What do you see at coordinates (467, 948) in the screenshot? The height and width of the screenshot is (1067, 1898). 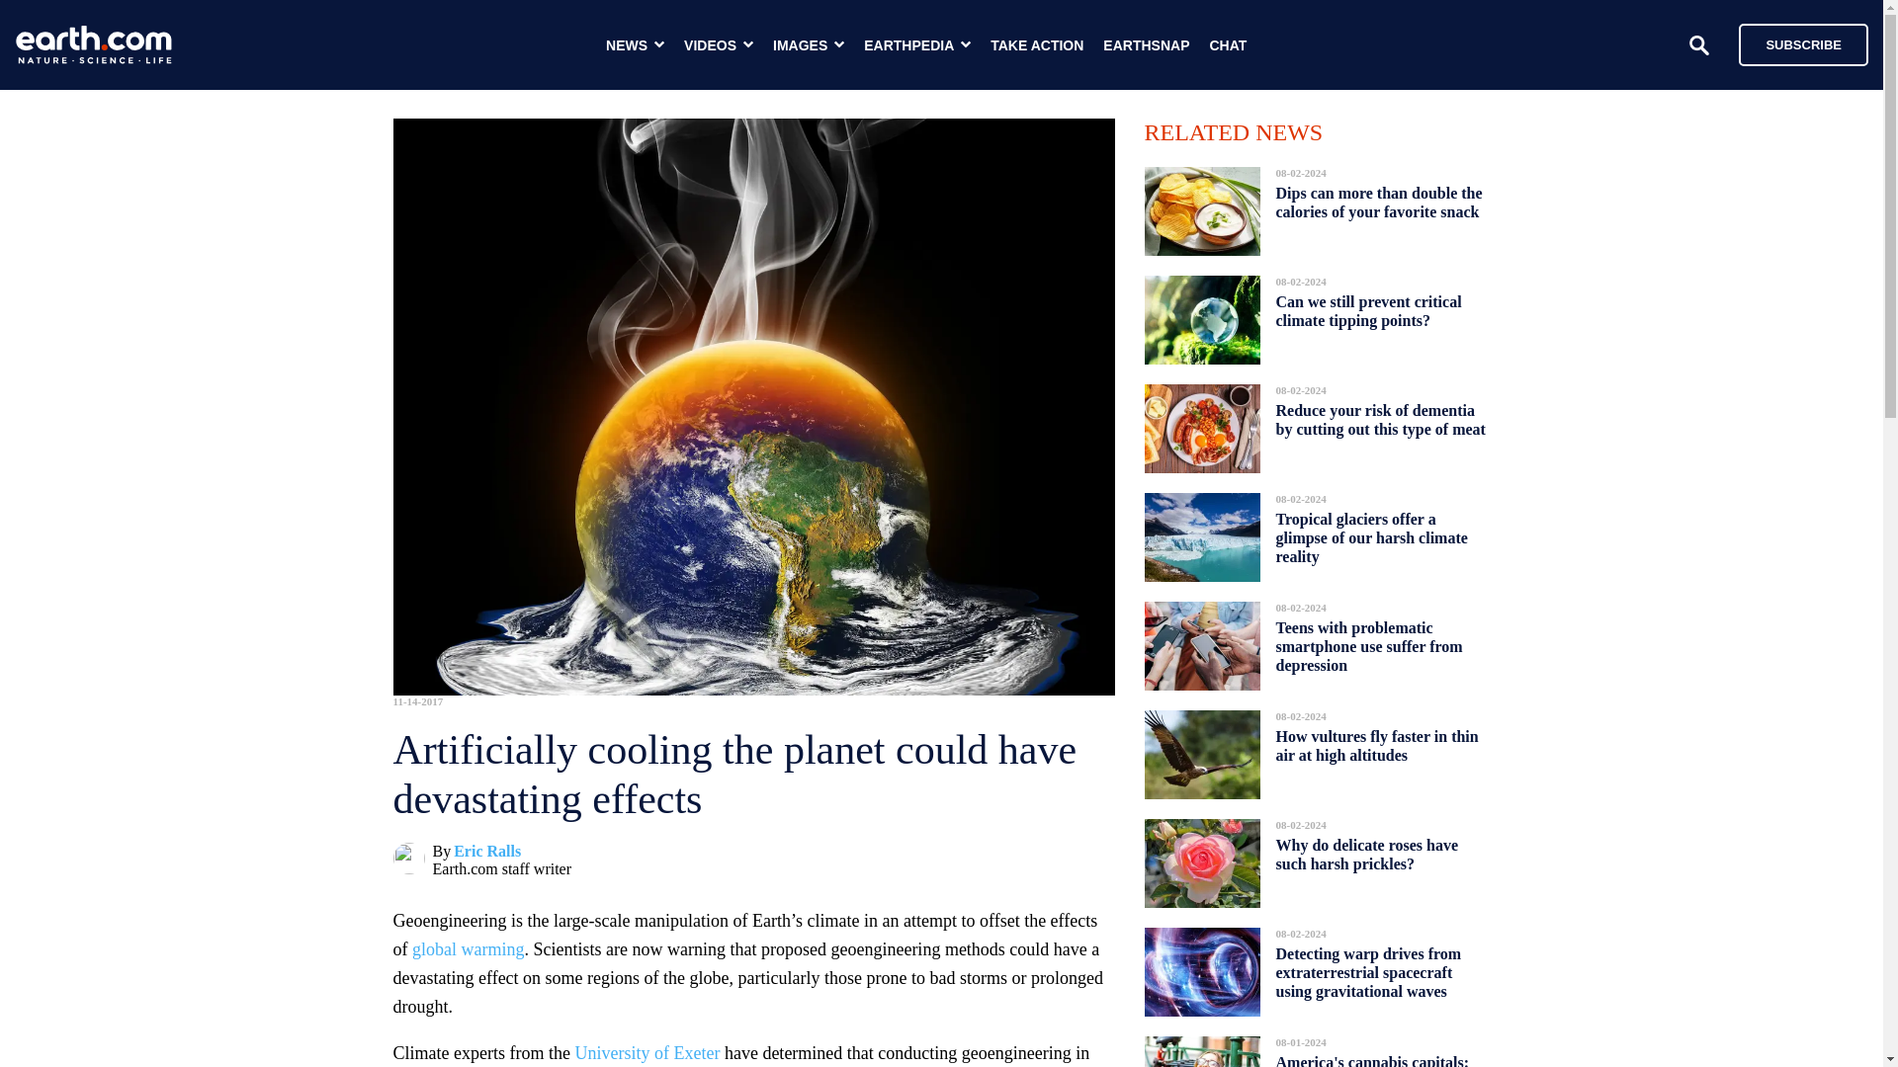 I see `global warming` at bounding box center [467, 948].